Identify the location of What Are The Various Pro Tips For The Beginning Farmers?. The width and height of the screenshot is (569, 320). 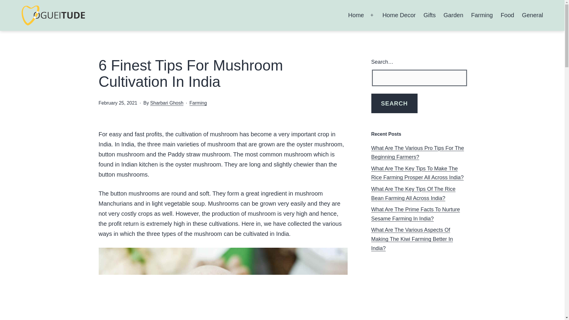
(417, 153).